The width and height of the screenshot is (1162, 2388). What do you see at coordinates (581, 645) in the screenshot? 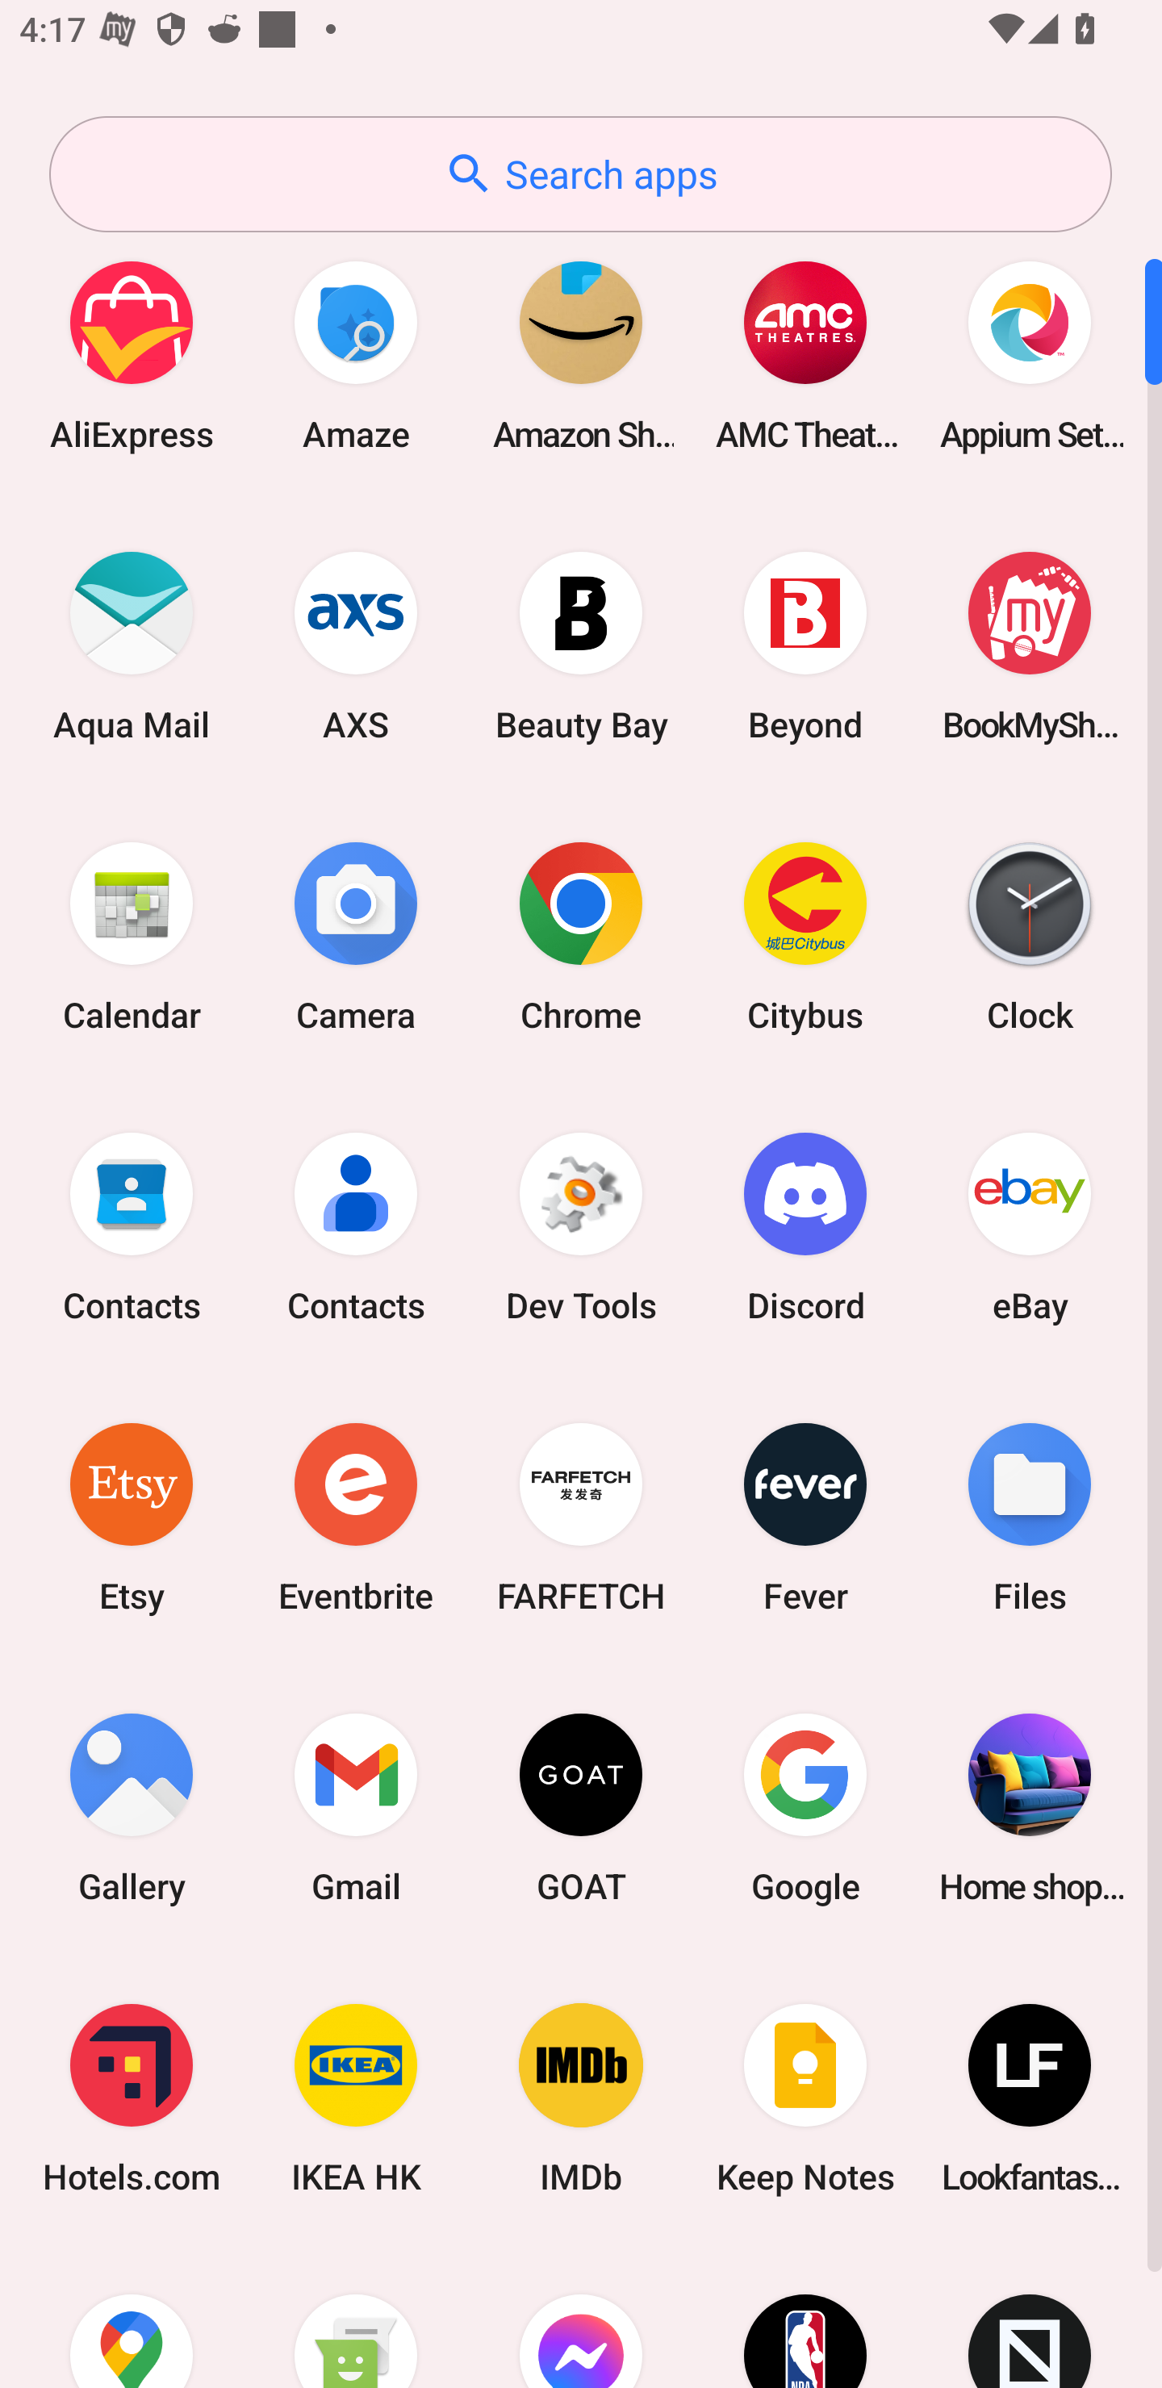
I see `Beauty Bay` at bounding box center [581, 645].